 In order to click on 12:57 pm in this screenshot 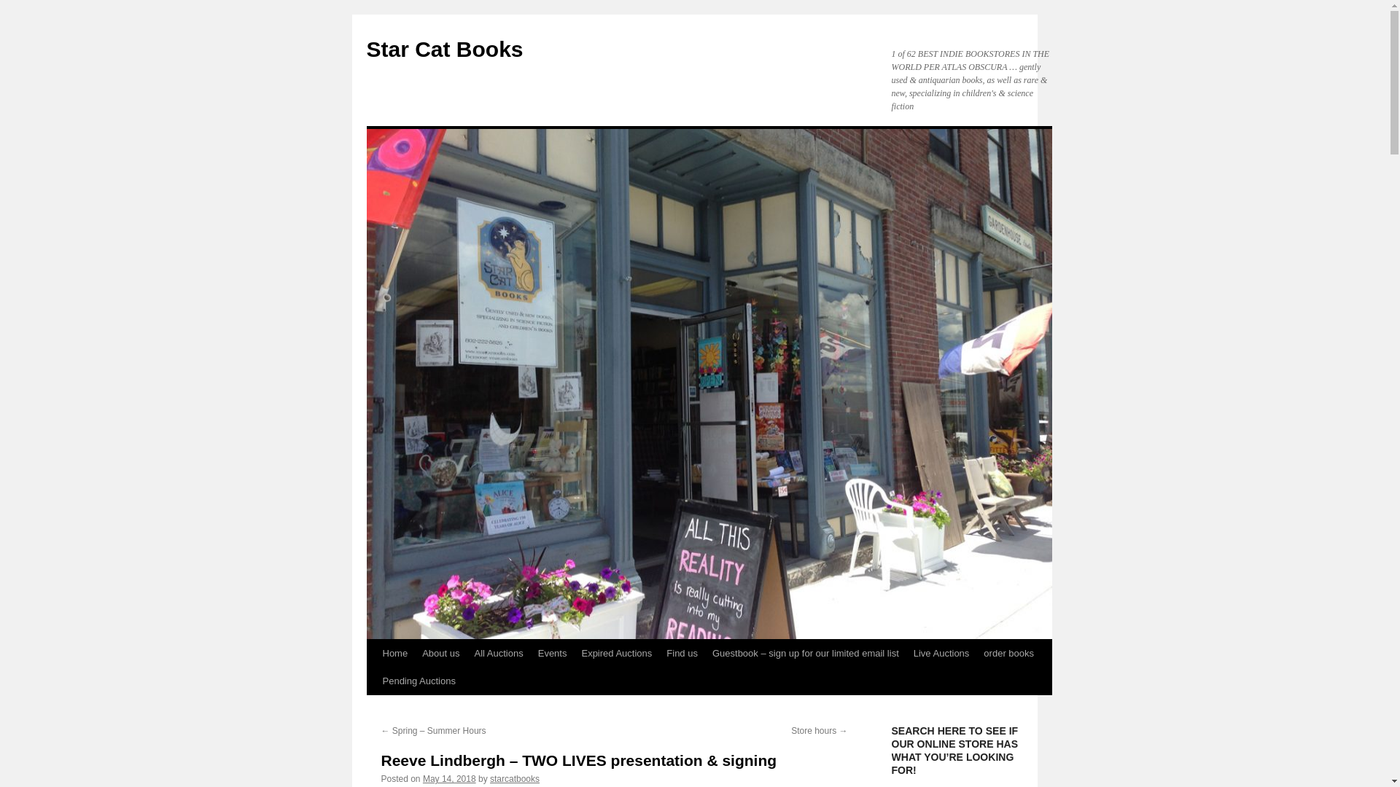, I will do `click(449, 778)`.